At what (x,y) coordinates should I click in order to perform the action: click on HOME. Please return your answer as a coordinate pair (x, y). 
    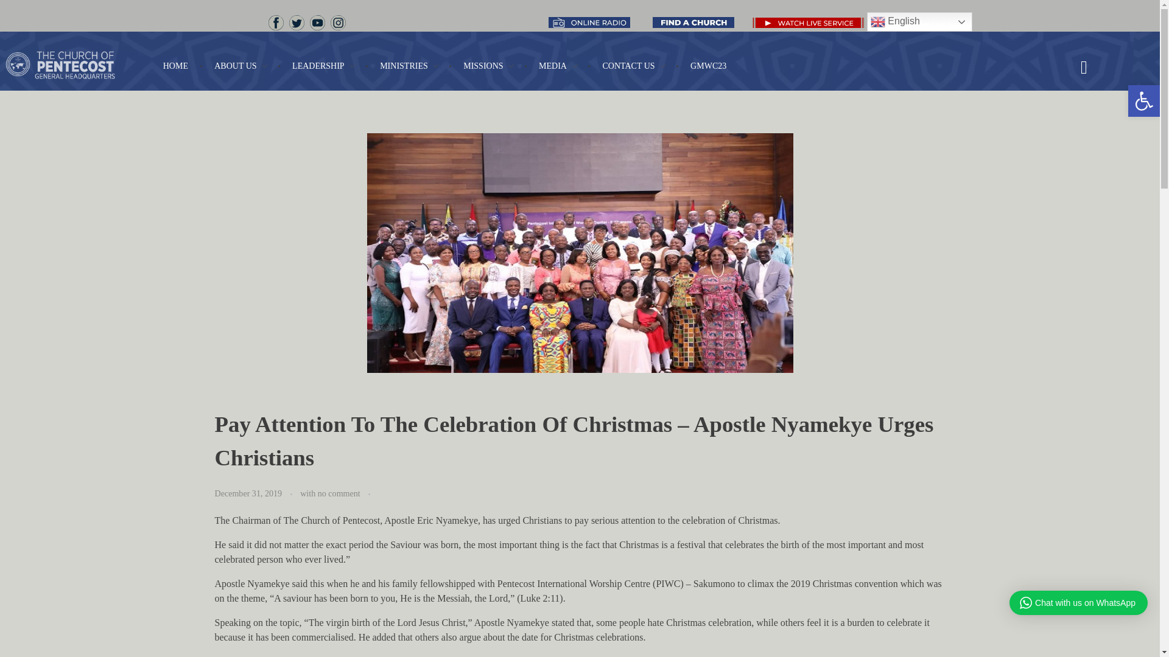
    Looking at the image, I should click on (183, 66).